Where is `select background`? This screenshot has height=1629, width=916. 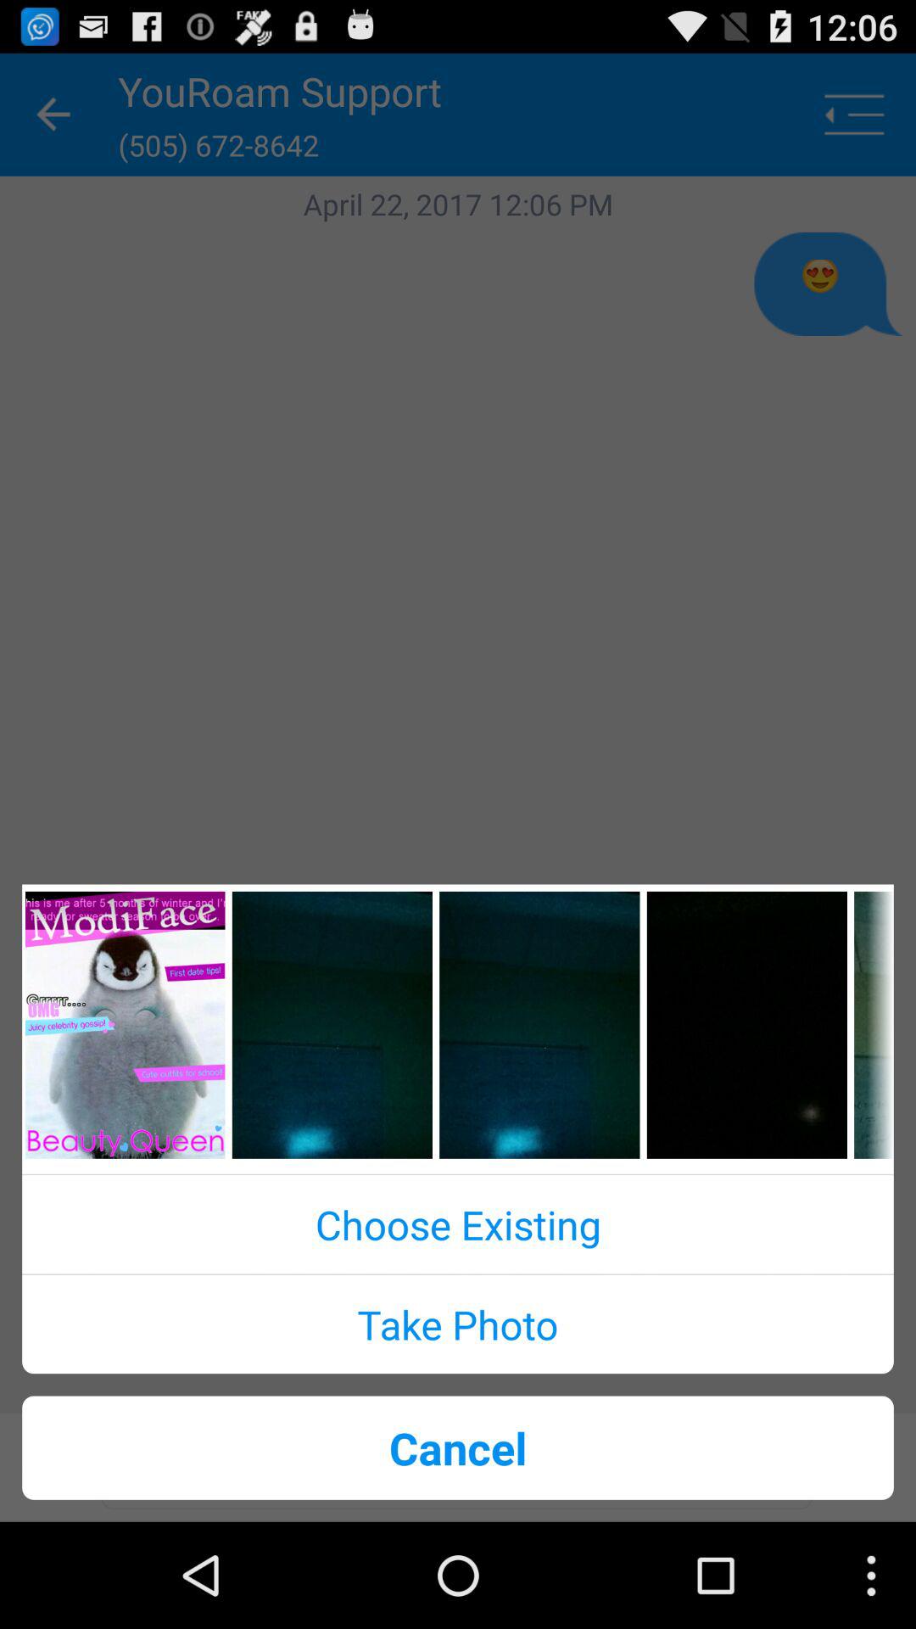 select background is located at coordinates (332, 1025).